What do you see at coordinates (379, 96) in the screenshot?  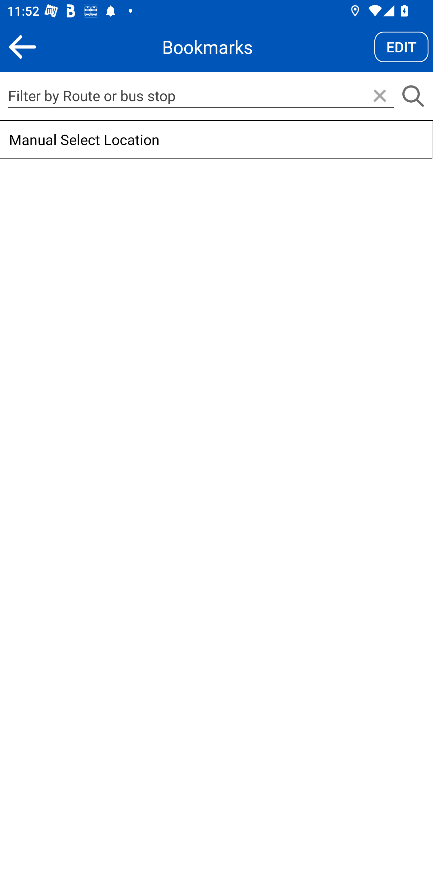 I see `Clear` at bounding box center [379, 96].